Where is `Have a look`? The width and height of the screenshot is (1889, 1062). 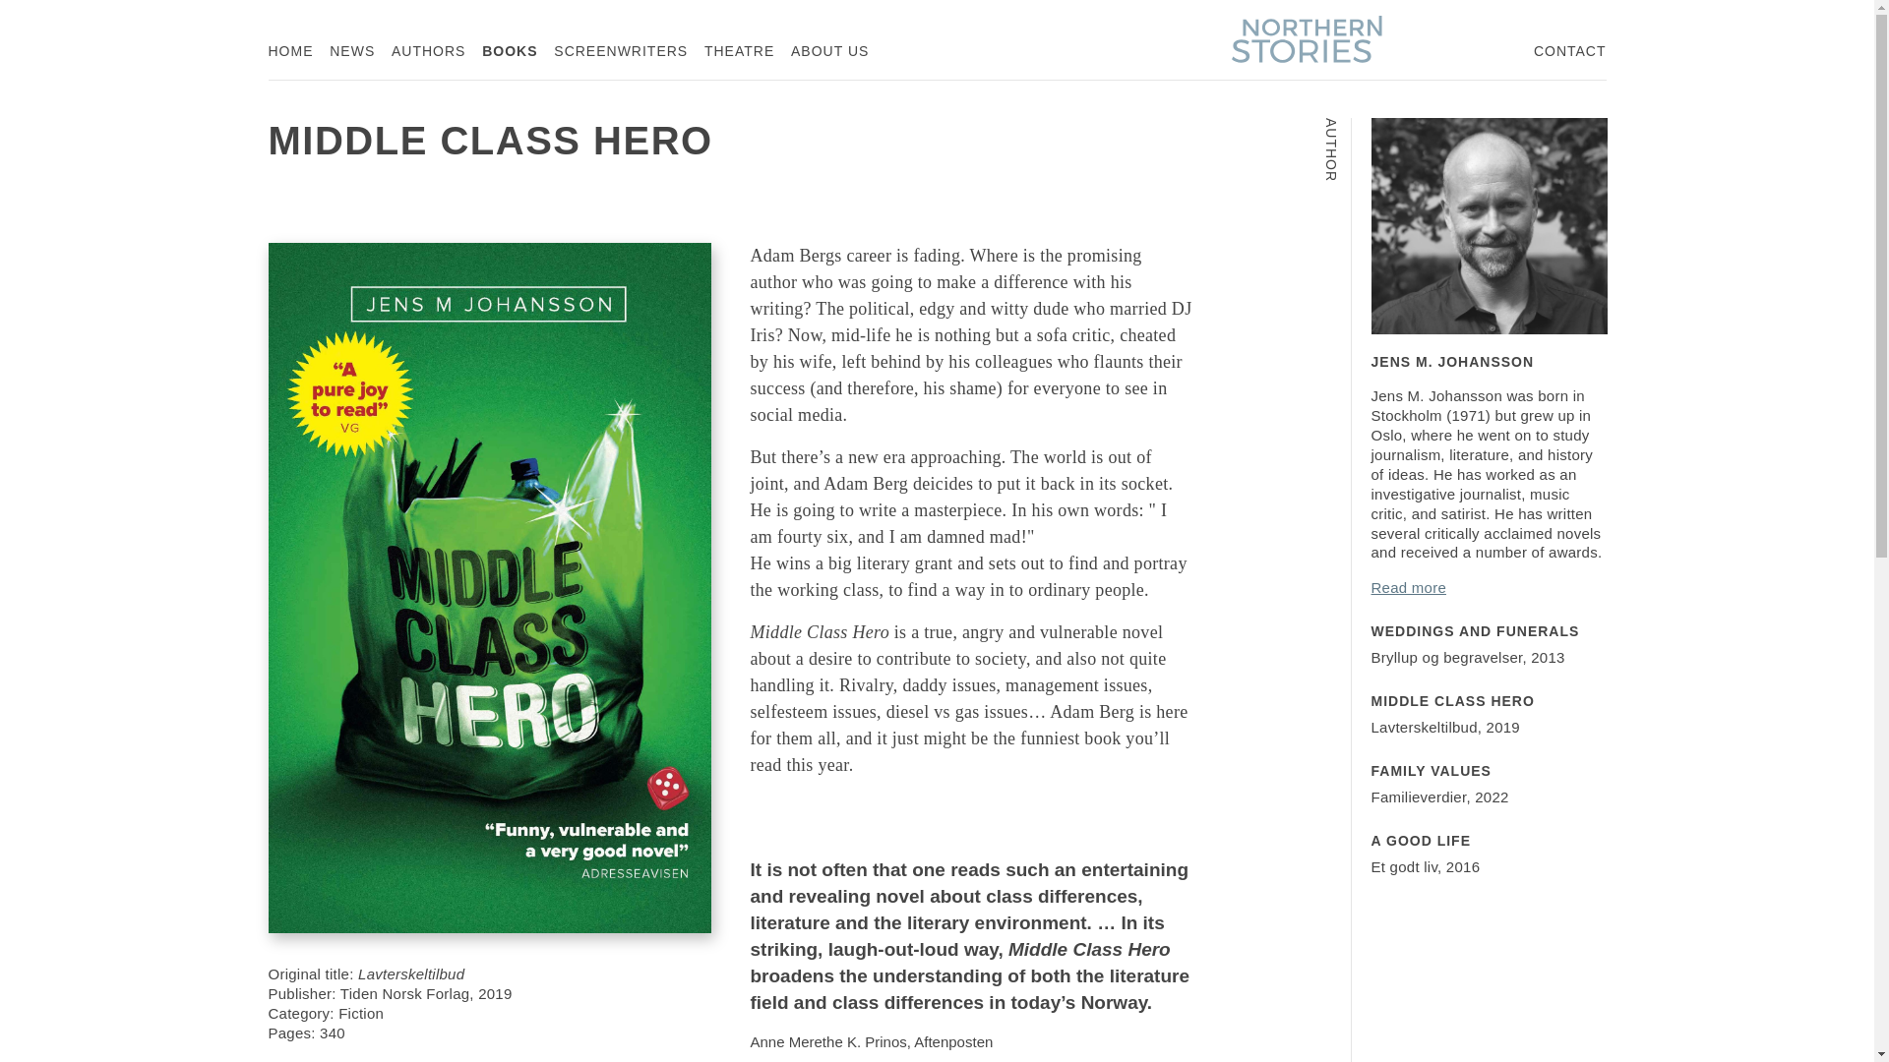
Have a look is located at coordinates (307, 1060).